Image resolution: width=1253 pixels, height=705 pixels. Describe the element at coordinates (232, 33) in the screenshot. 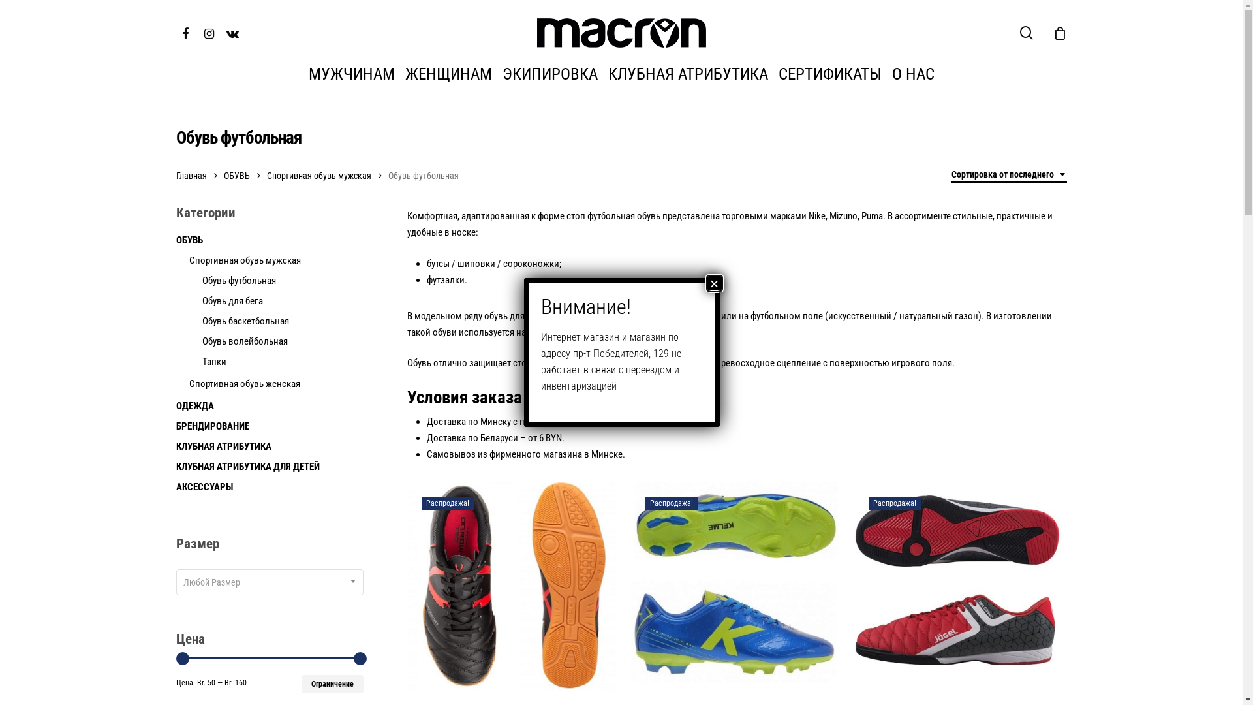

I see `VK` at that location.